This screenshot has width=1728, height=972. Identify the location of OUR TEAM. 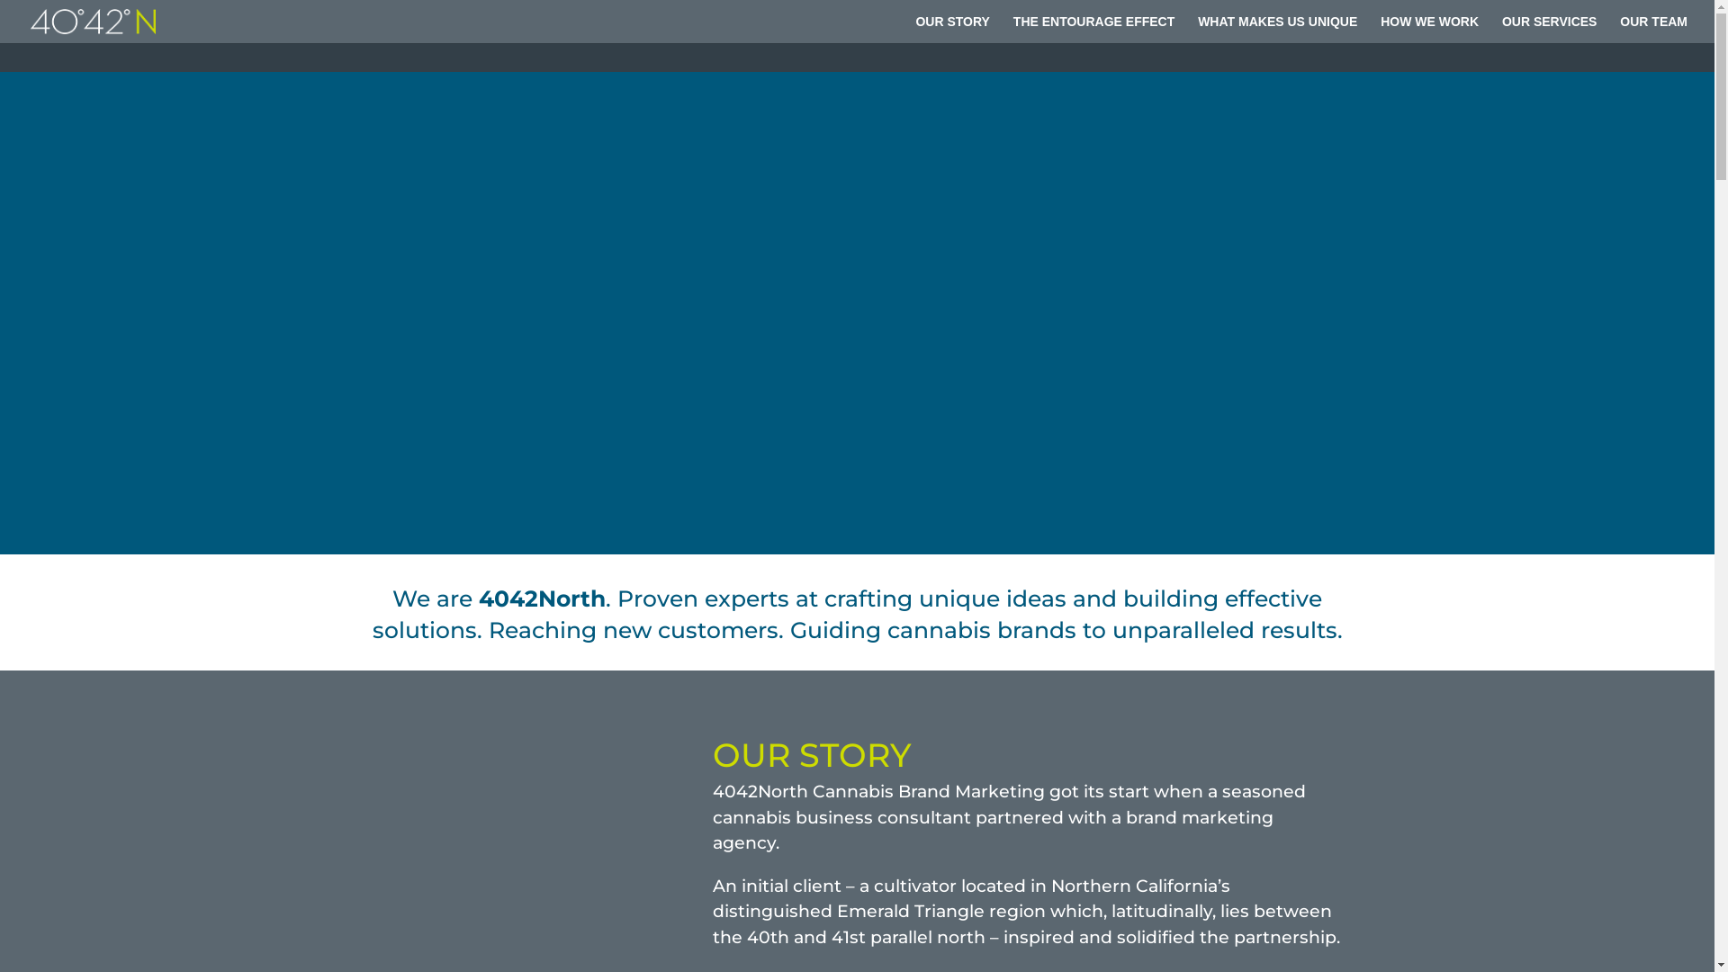
(1654, 29).